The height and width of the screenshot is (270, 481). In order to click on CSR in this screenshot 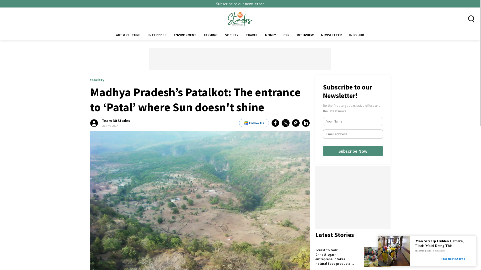, I will do `click(286, 35)`.